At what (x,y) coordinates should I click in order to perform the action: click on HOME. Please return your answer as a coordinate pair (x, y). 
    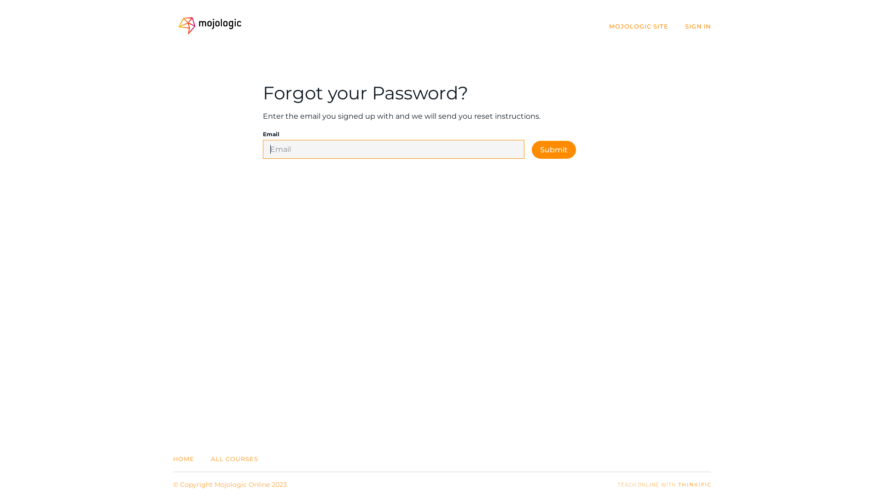
    Looking at the image, I should click on (184, 459).